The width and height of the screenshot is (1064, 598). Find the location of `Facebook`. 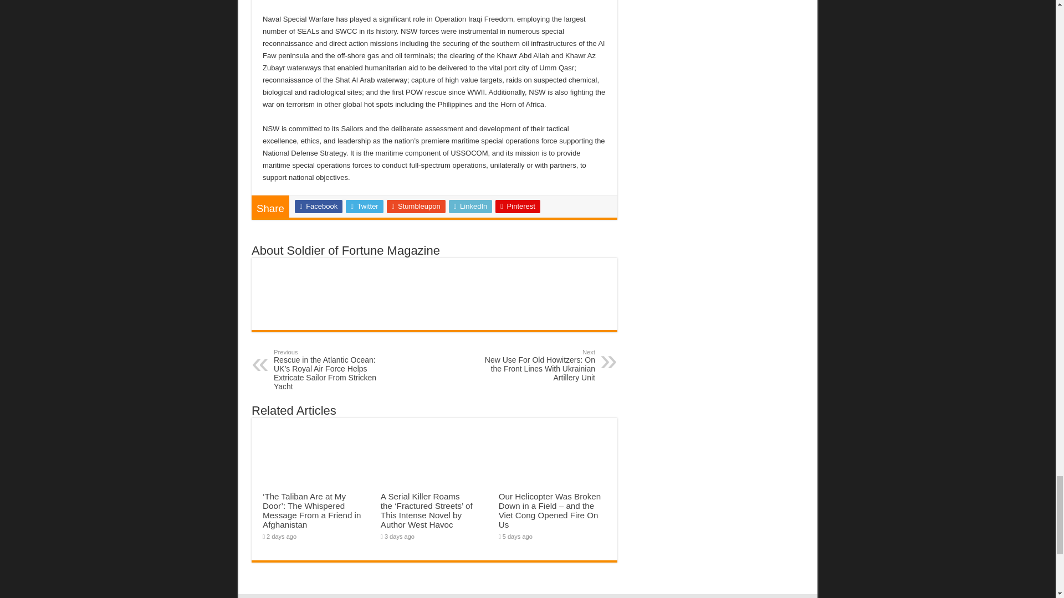

Facebook is located at coordinates (318, 206).